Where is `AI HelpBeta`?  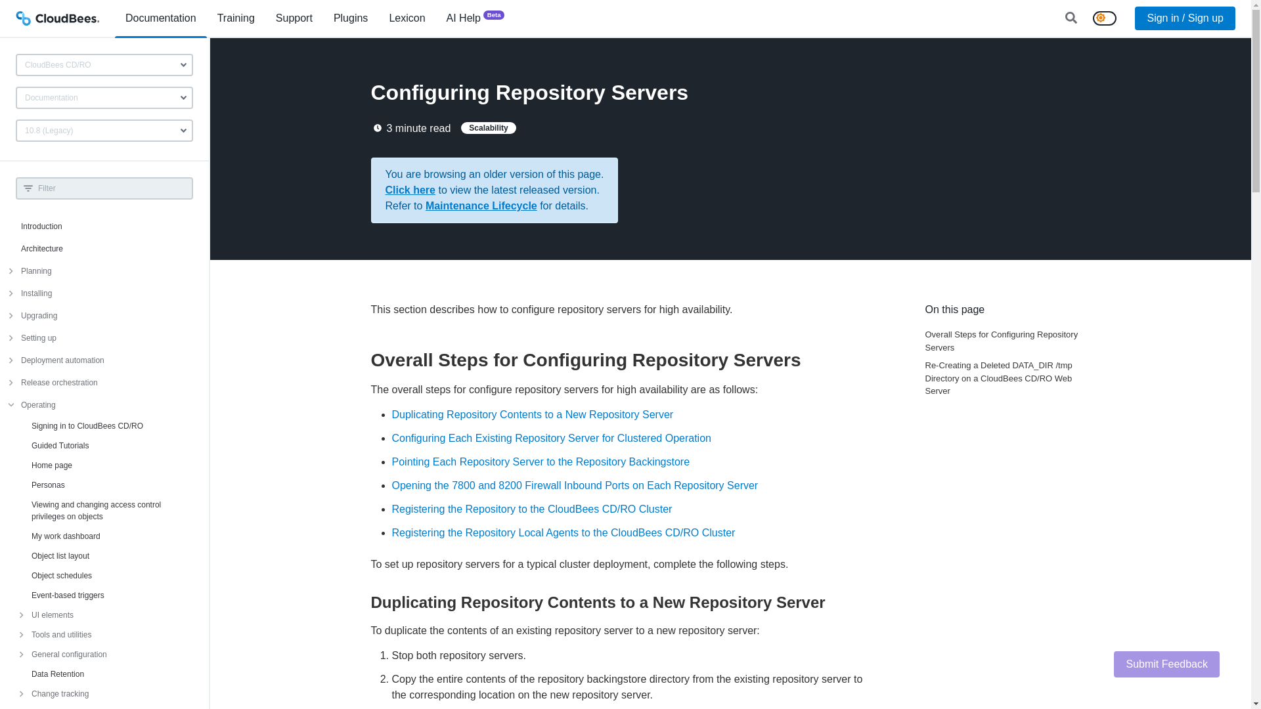
AI HelpBeta is located at coordinates (476, 18).